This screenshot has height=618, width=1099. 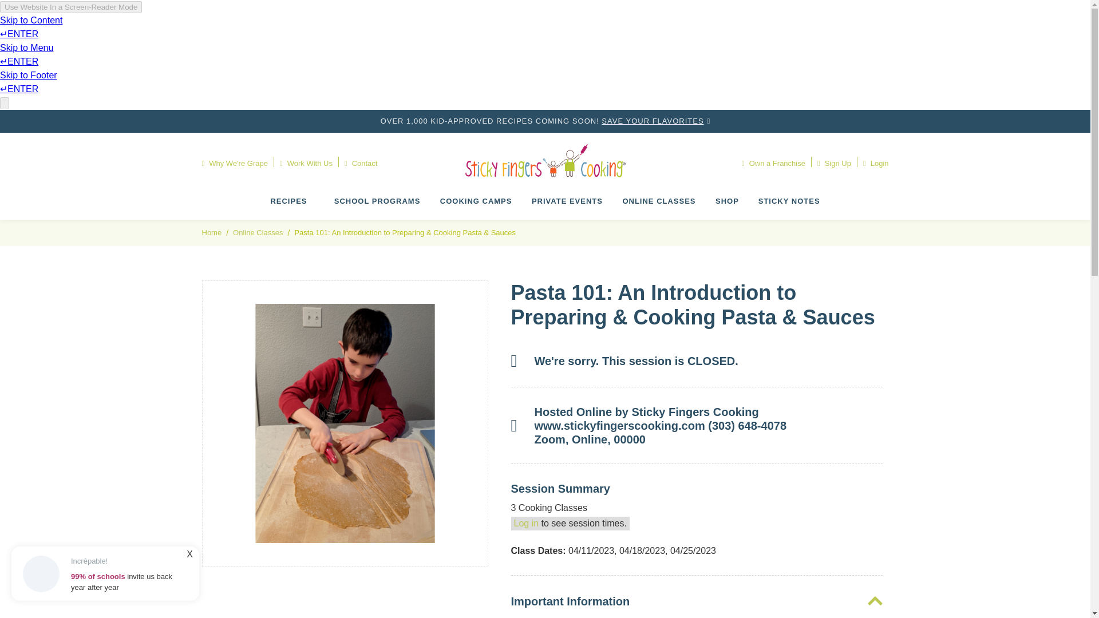 What do you see at coordinates (780, 164) in the screenshot?
I see `Own a Franchise` at bounding box center [780, 164].